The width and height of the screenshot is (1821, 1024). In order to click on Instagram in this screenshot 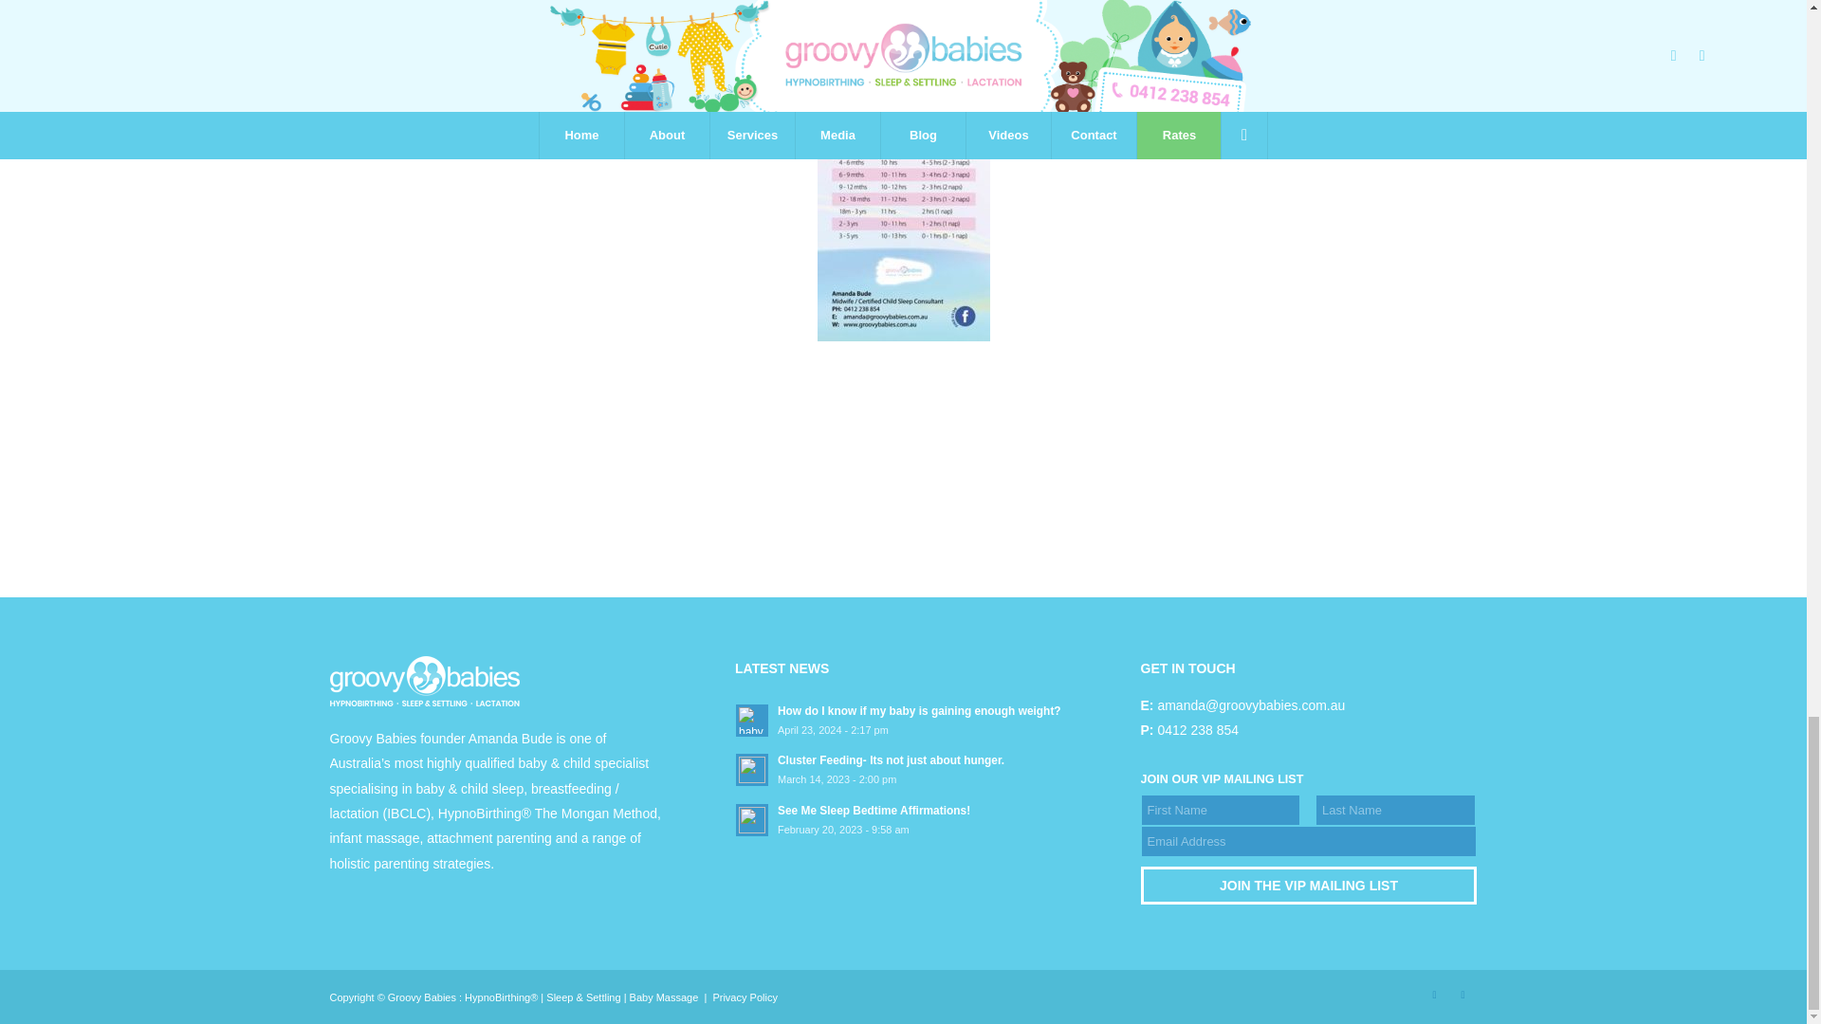, I will do `click(1462, 994)`.